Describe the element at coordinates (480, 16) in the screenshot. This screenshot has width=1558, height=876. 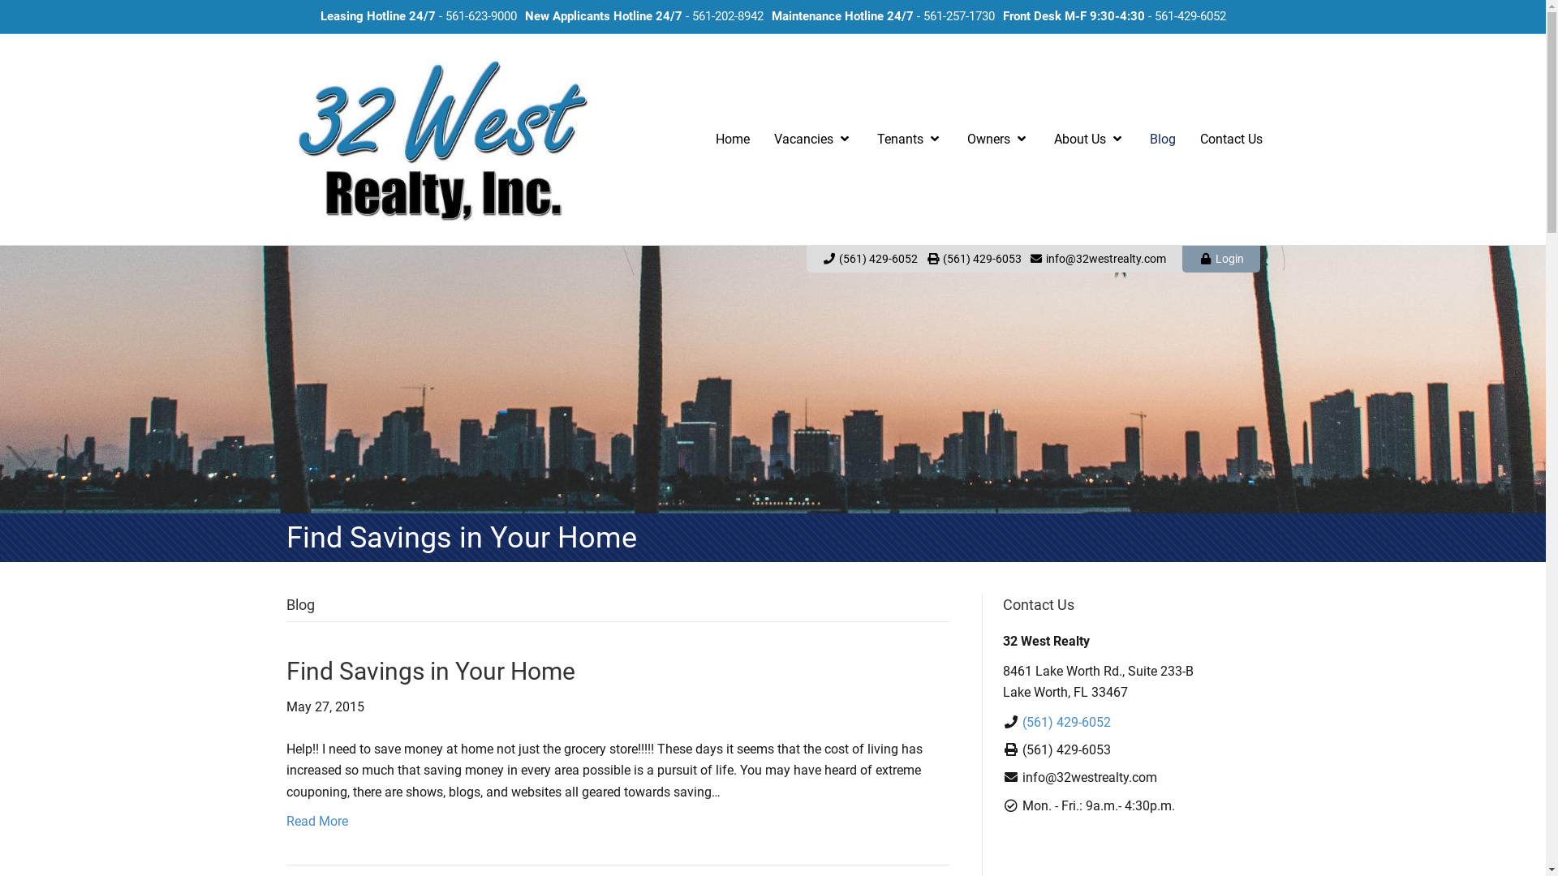
I see `561-623-9000` at that location.